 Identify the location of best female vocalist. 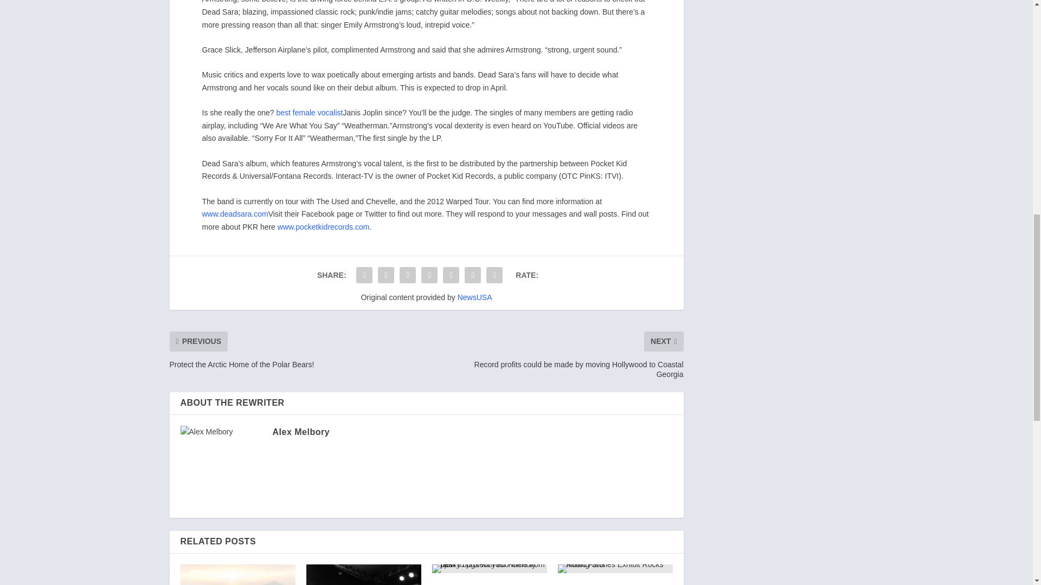
(309, 113).